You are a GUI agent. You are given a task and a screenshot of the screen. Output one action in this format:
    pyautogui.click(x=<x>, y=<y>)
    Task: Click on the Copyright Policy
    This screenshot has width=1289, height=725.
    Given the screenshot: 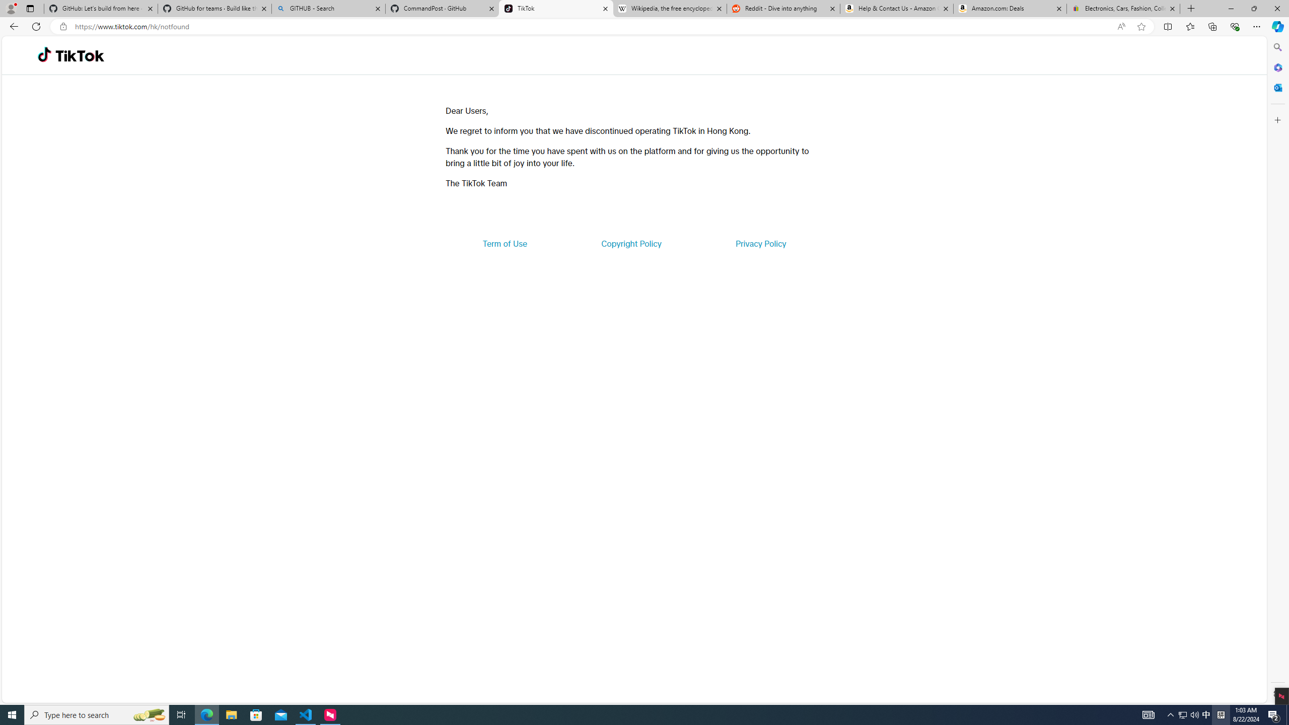 What is the action you would take?
    pyautogui.click(x=630, y=244)
    